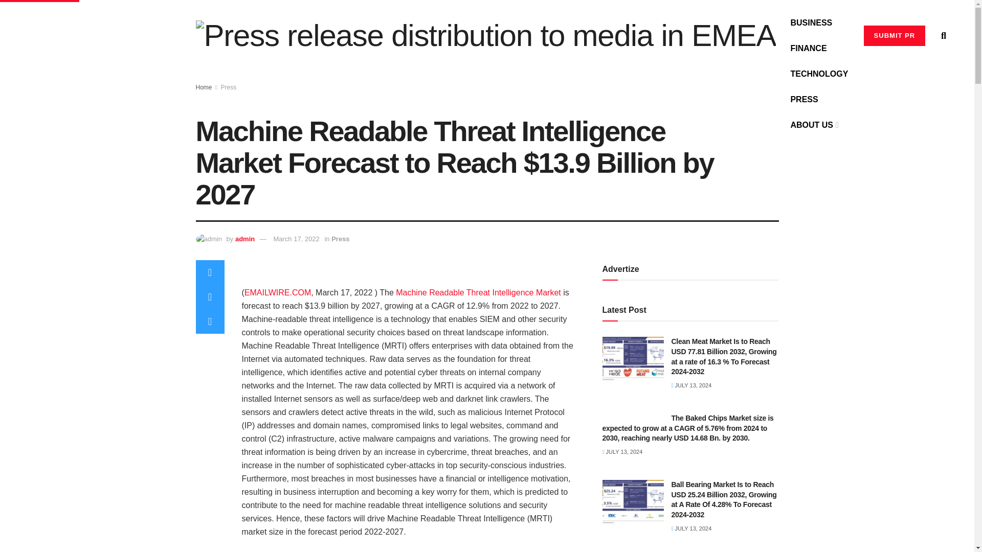 This screenshot has height=552, width=982. I want to click on SUBMIT PR, so click(895, 35).